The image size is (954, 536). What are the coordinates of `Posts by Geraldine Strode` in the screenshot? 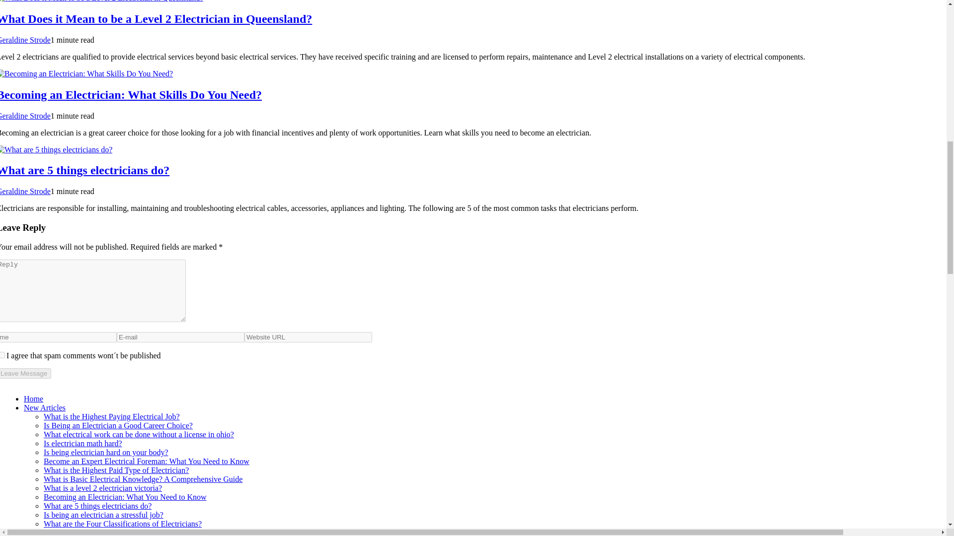 It's located at (25, 40).